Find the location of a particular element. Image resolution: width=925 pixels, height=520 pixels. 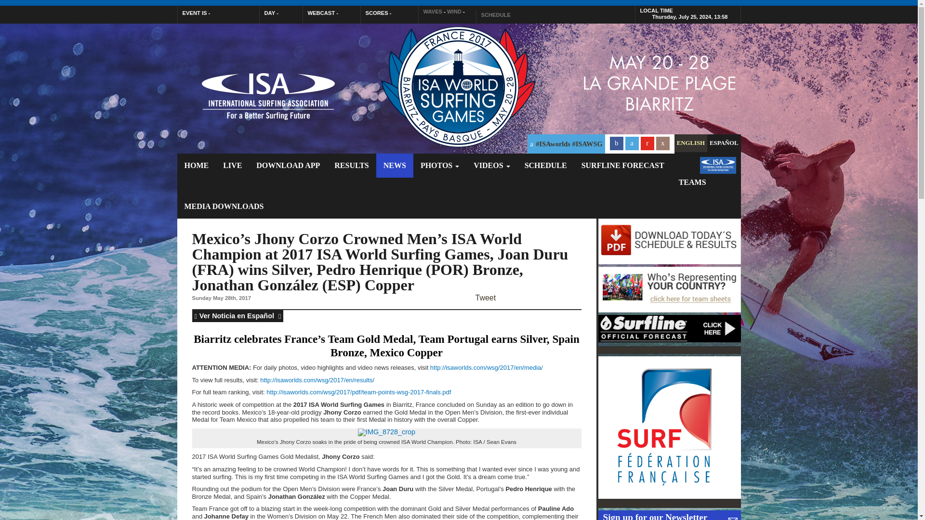

ENGLISH is located at coordinates (691, 143).